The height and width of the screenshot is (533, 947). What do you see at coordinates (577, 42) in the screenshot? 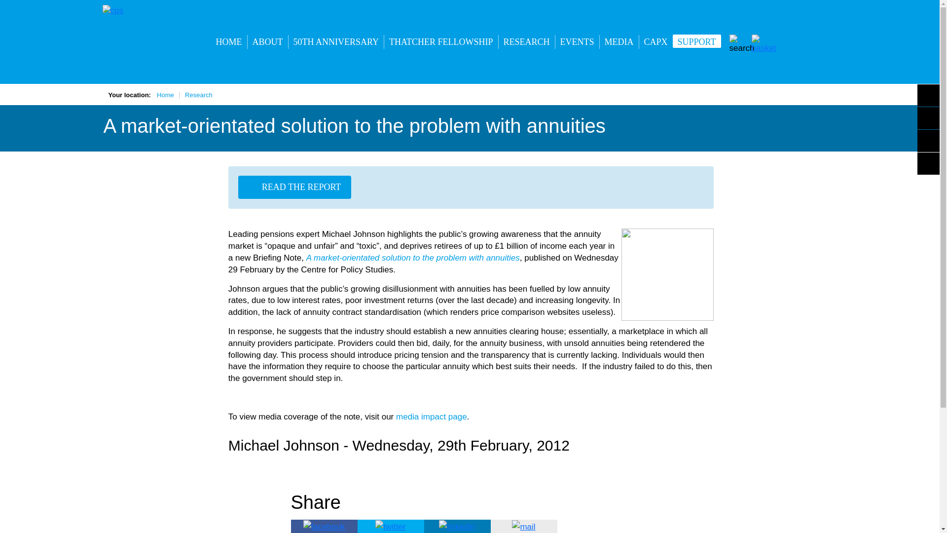
I see `EVENTS` at bounding box center [577, 42].